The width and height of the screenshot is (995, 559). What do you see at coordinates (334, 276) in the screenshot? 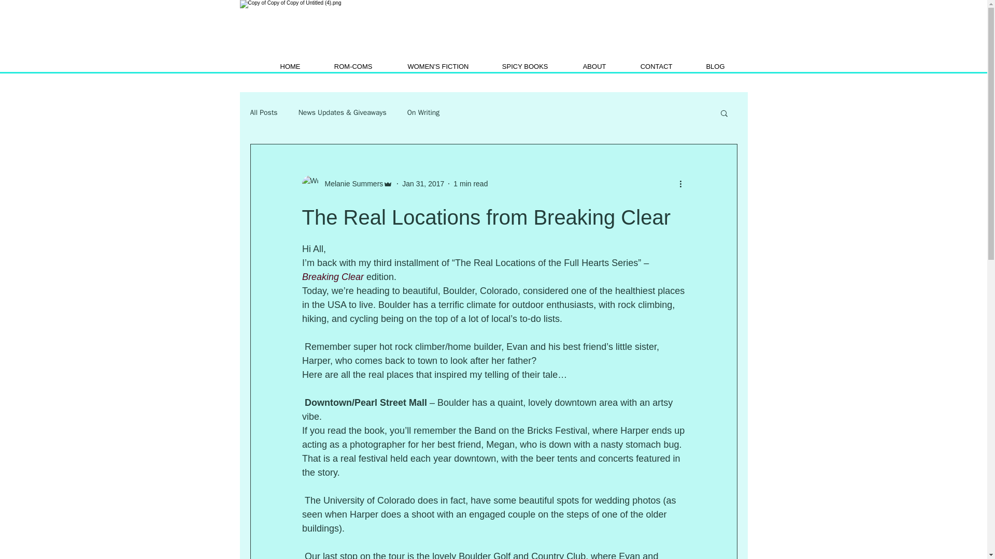
I see `Breaking Clear ` at bounding box center [334, 276].